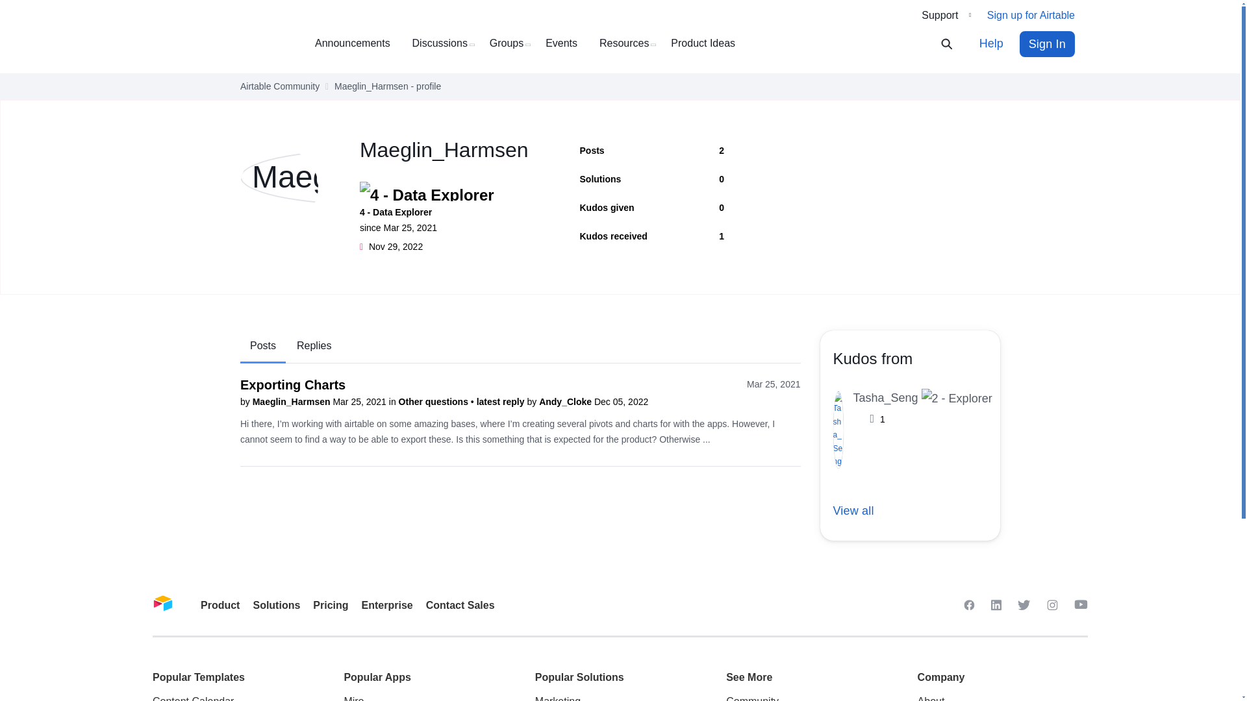 Image resolution: width=1247 pixels, height=701 pixels. Describe the element at coordinates (512, 43) in the screenshot. I see `Groups` at that location.